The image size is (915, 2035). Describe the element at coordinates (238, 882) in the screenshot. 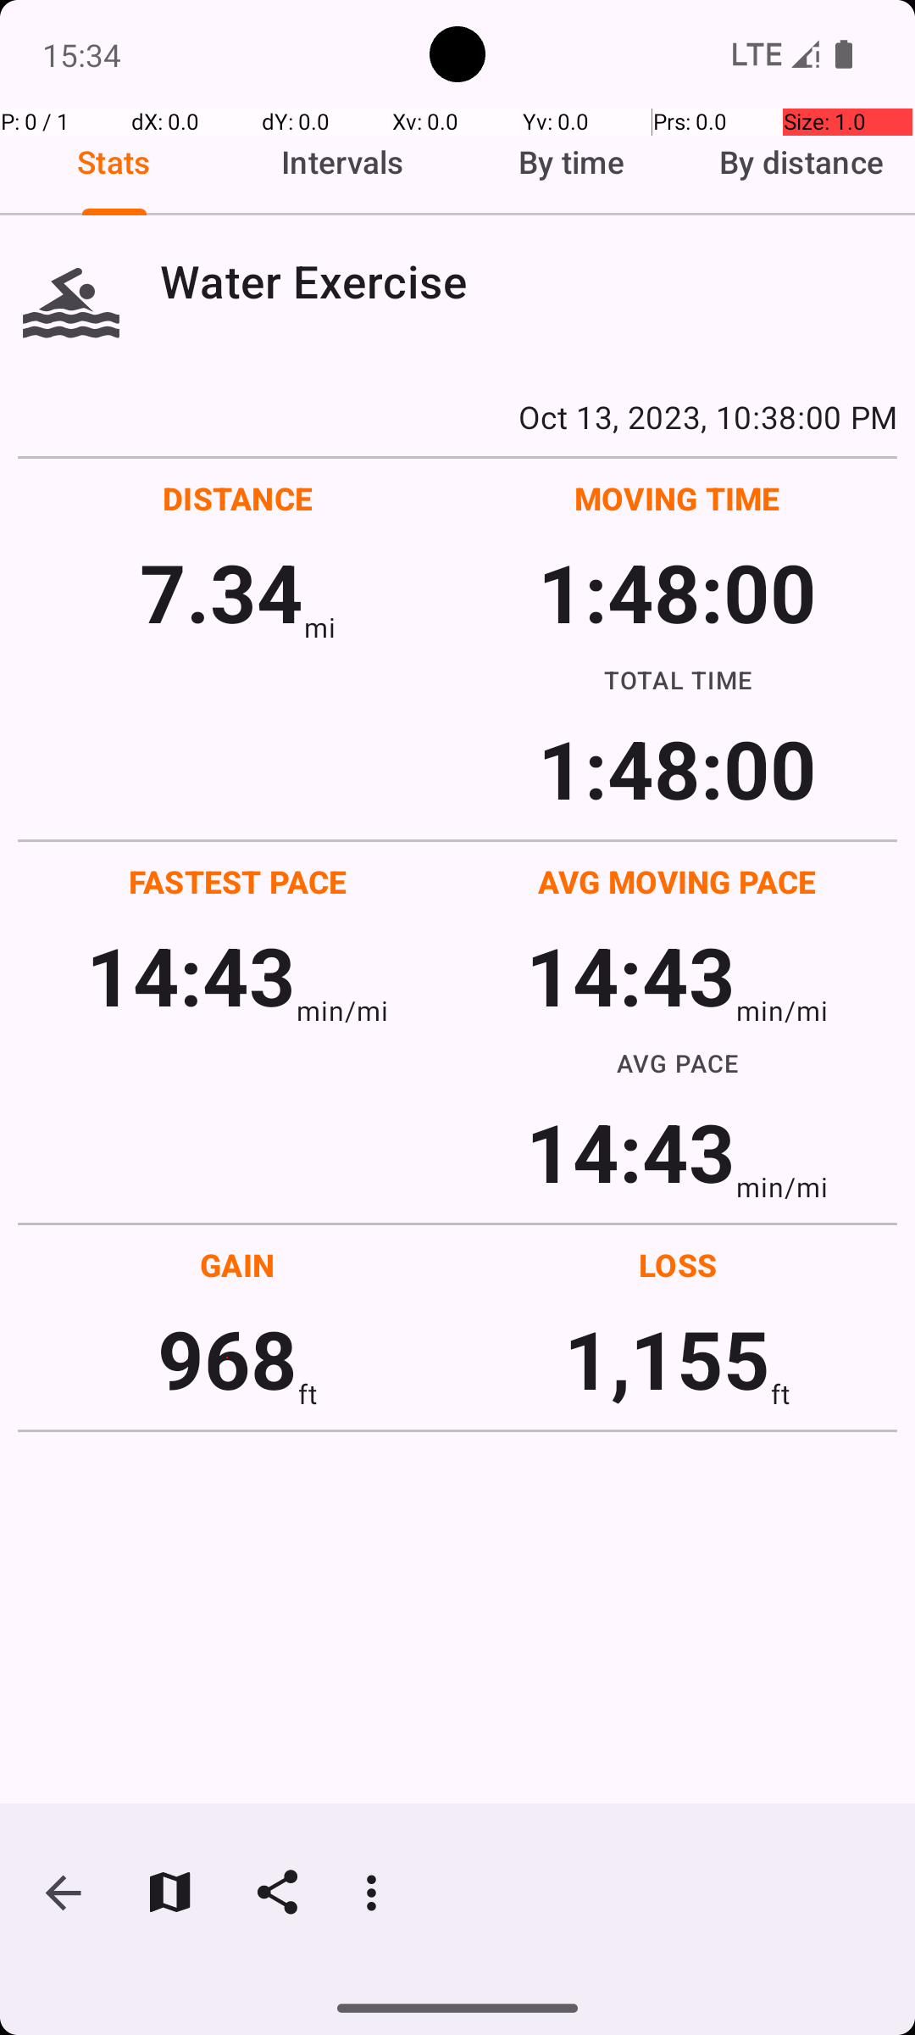

I see `FASTEST PACE` at that location.